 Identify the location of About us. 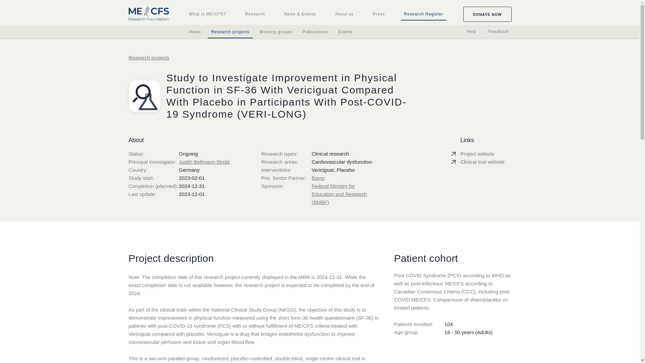
(345, 14).